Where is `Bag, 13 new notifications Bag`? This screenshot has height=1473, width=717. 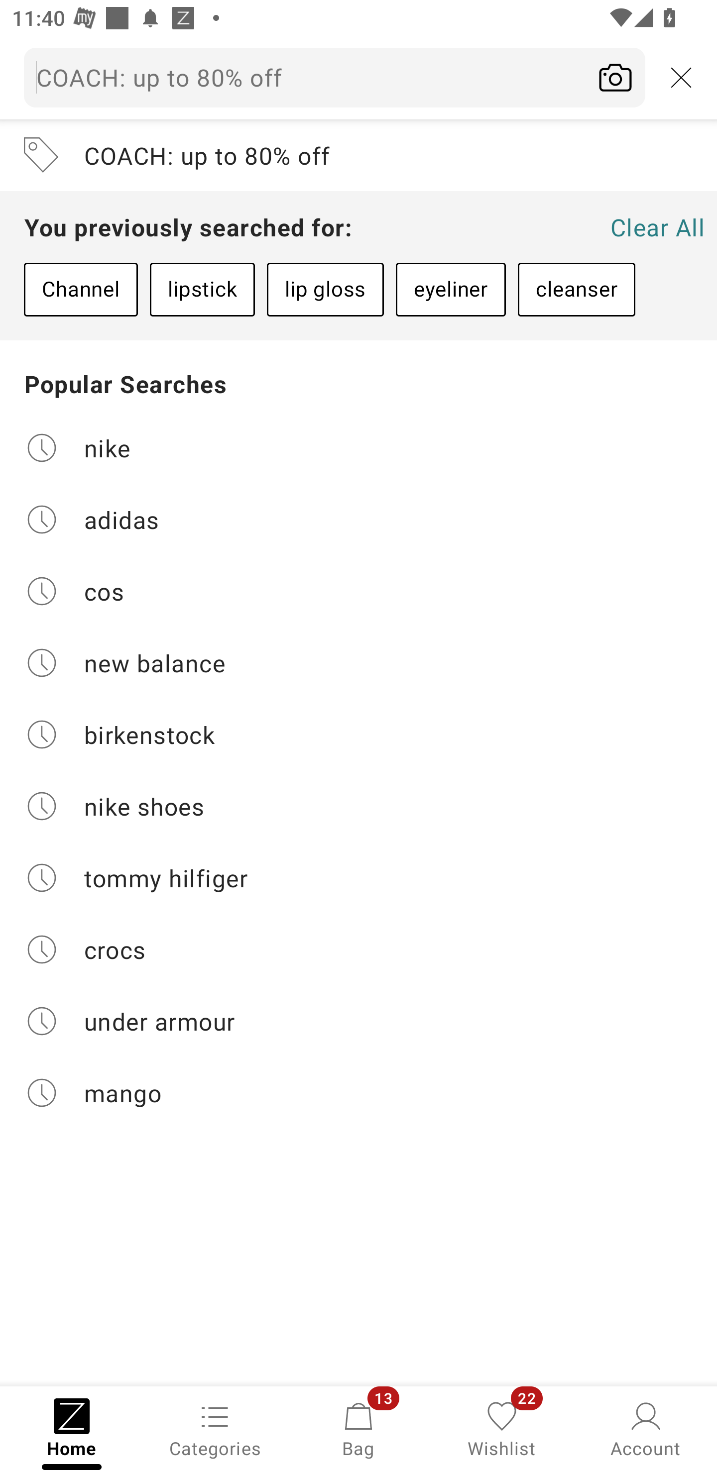
Bag, 13 new notifications Bag is located at coordinates (358, 1428).